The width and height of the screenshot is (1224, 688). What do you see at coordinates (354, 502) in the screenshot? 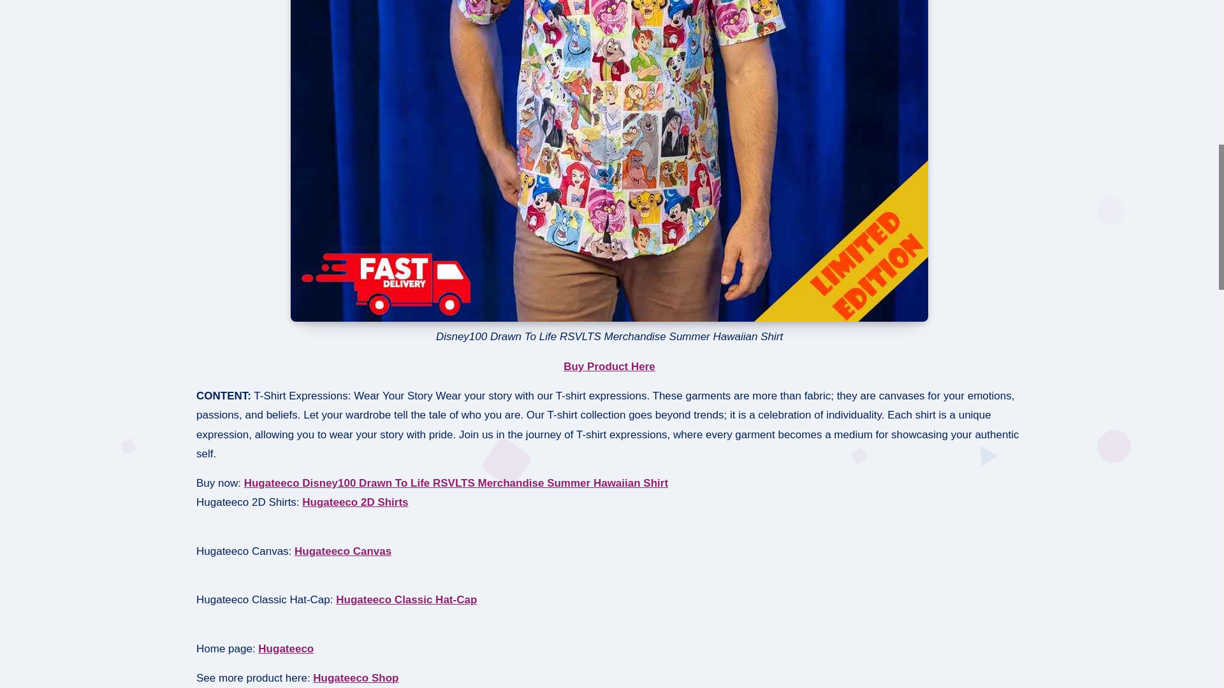
I see `Hugateeco 2D Shirts` at bounding box center [354, 502].